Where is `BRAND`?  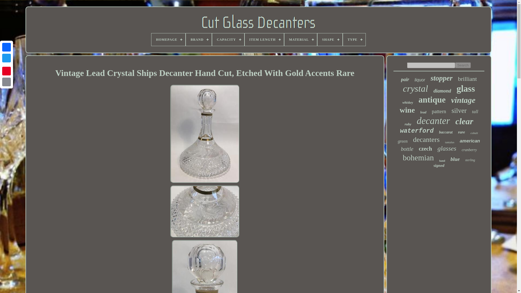
BRAND is located at coordinates (199, 40).